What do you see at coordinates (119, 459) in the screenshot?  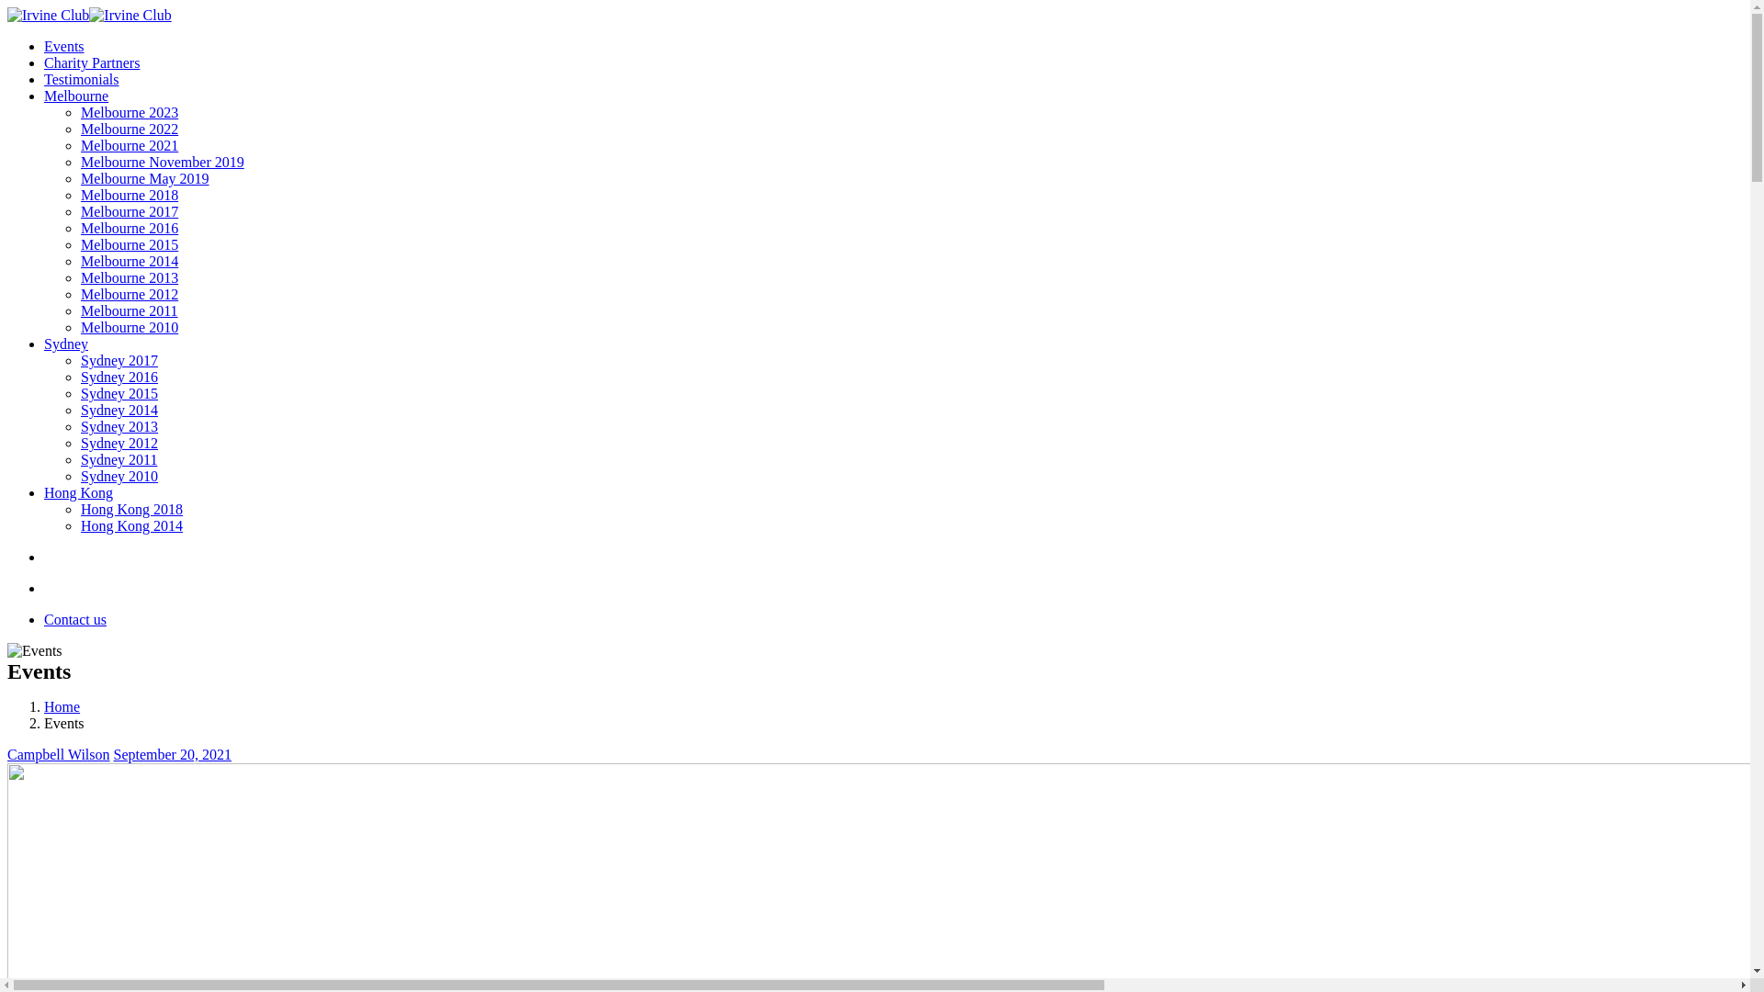 I see `Sydney 2011` at bounding box center [119, 459].